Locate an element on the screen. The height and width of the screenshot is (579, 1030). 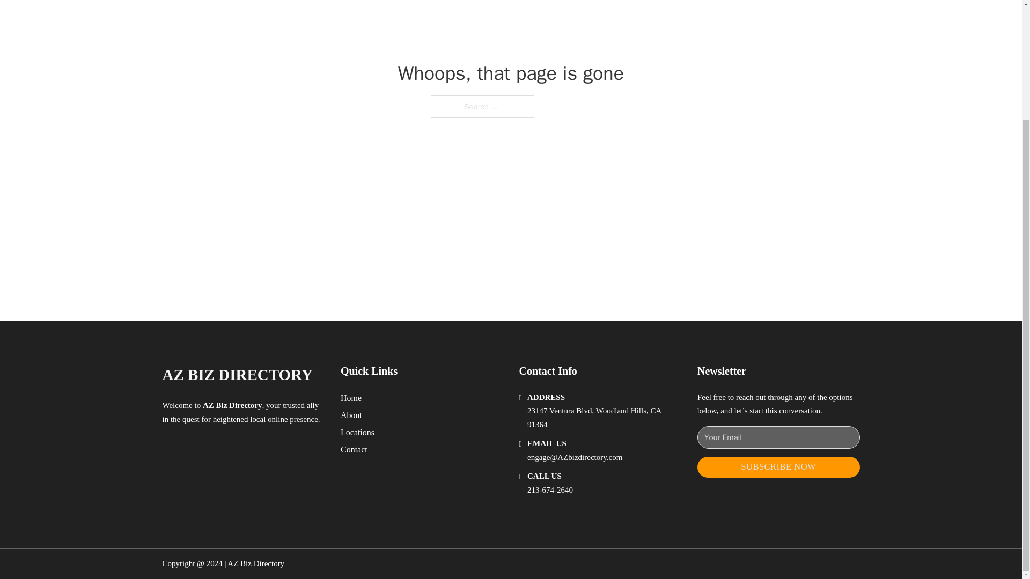
AZ BIZ DIRECTORY is located at coordinates (237, 375).